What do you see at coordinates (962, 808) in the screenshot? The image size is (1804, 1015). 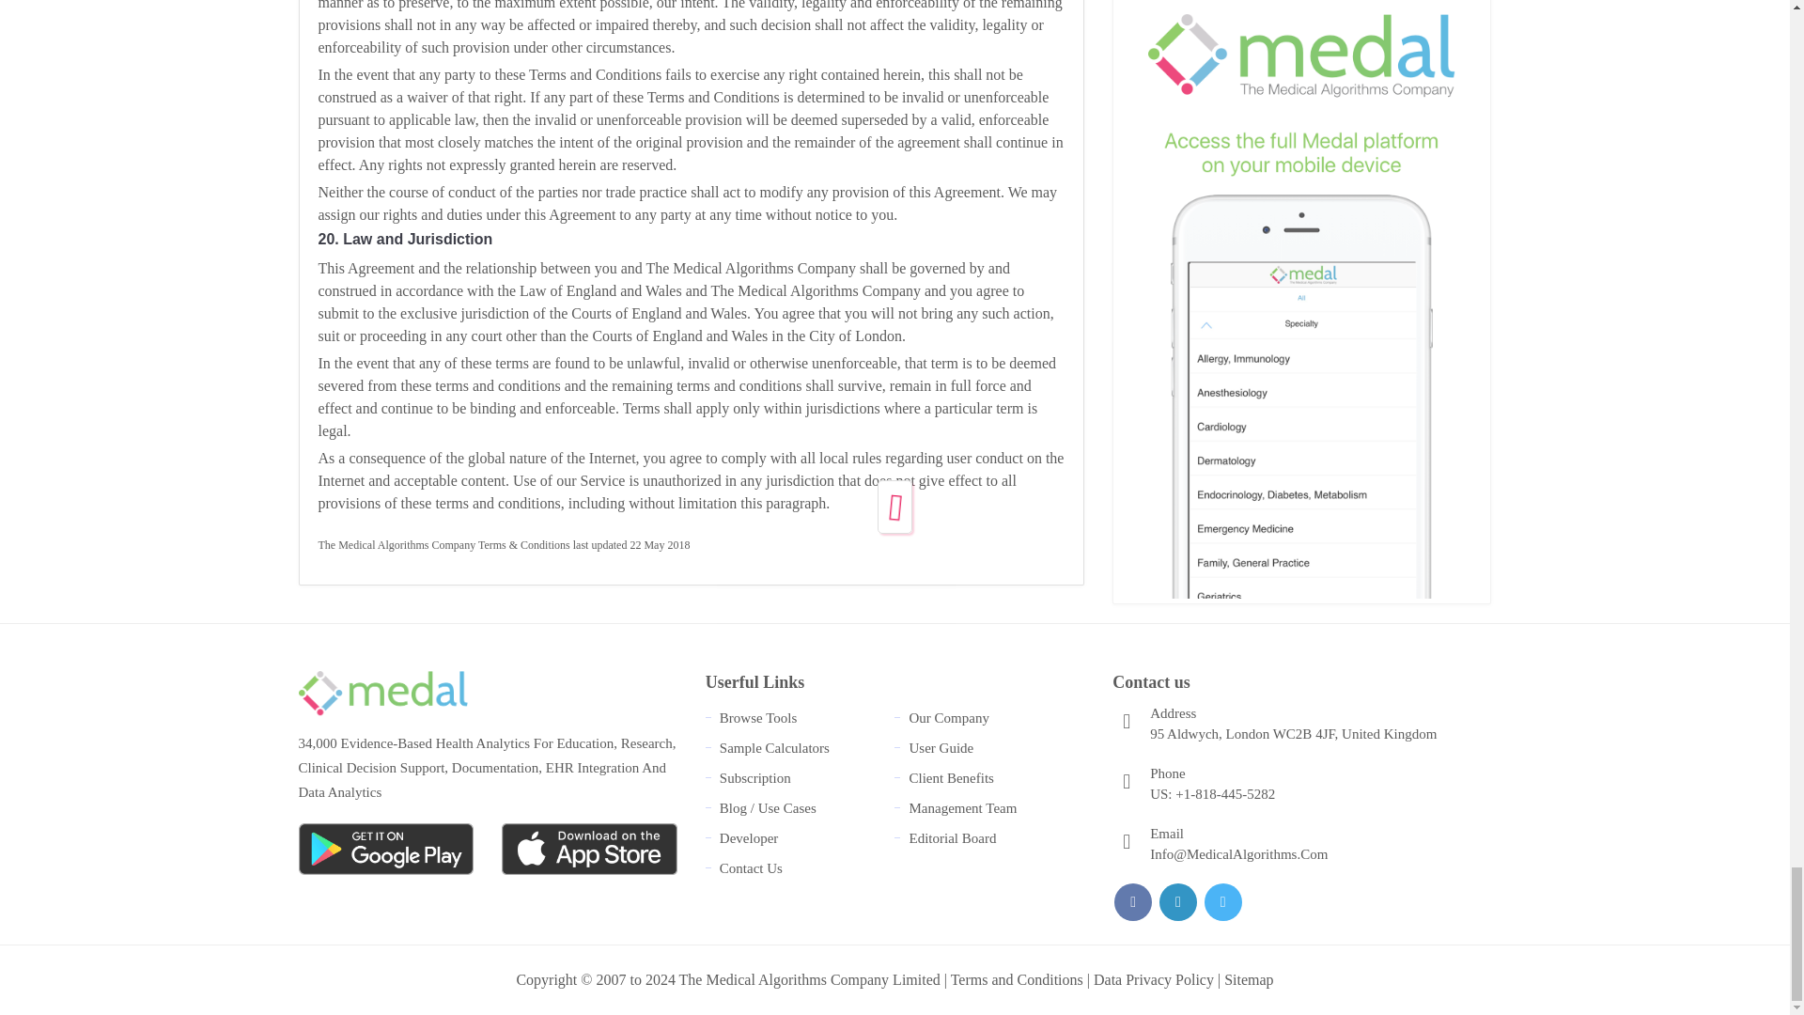 I see `Management Team` at bounding box center [962, 808].